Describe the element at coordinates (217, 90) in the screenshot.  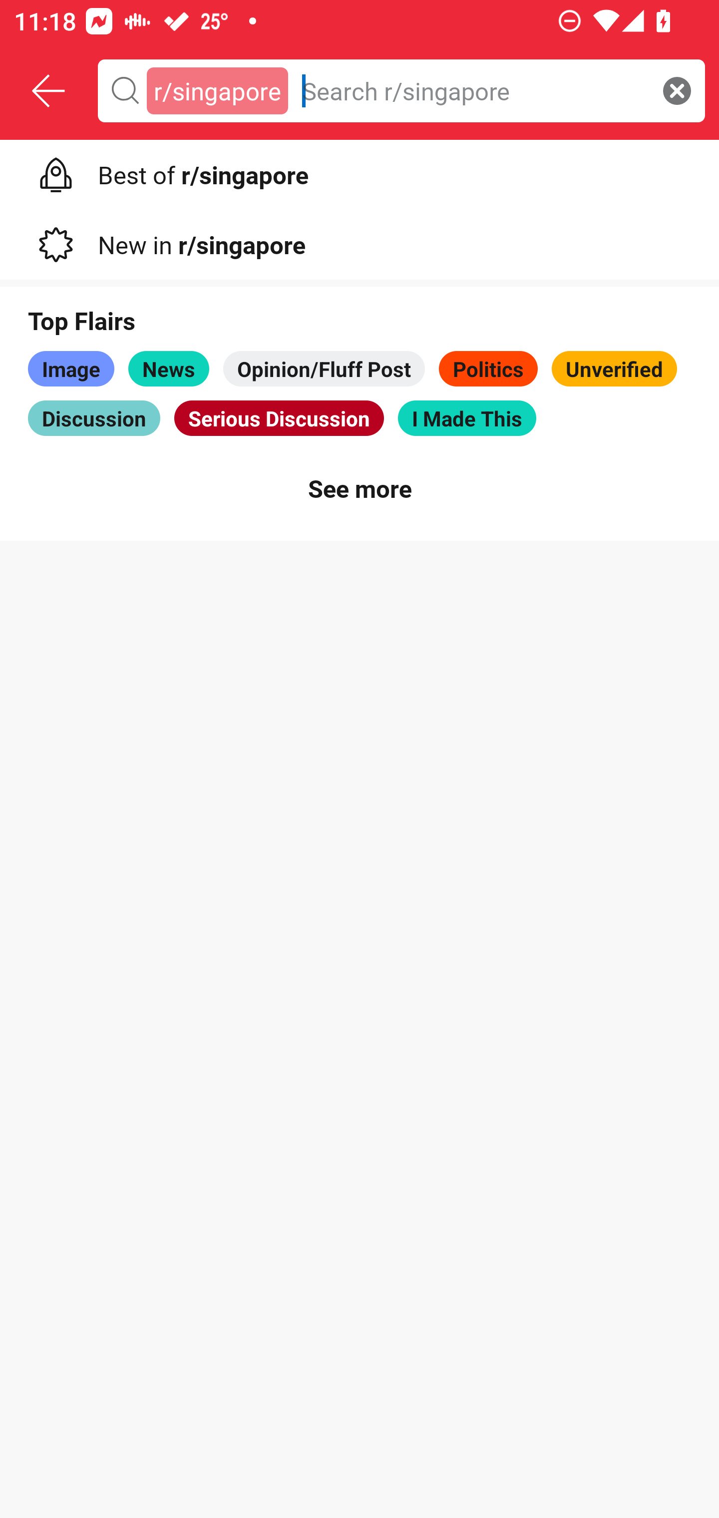
I see `r/singapore` at that location.